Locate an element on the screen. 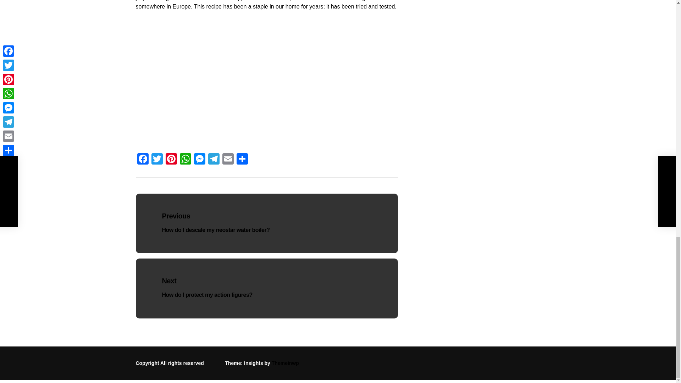 The height and width of the screenshot is (383, 681). Email is located at coordinates (228, 160).